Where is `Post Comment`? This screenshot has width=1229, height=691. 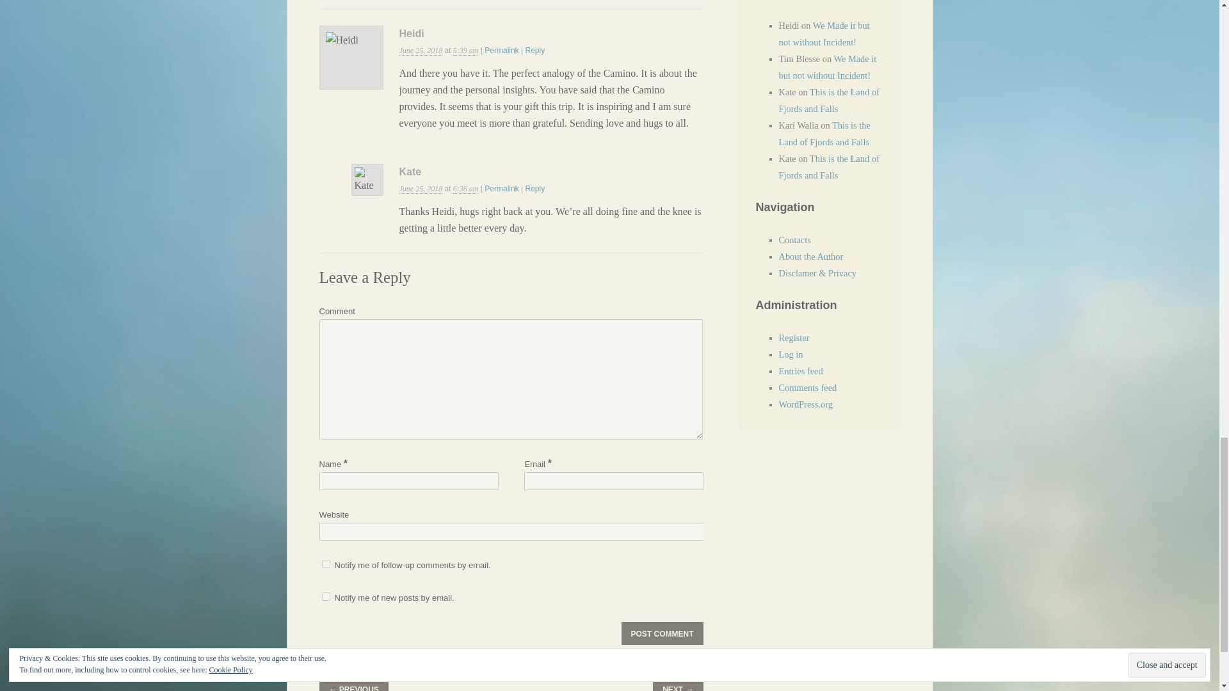 Post Comment is located at coordinates (662, 633).